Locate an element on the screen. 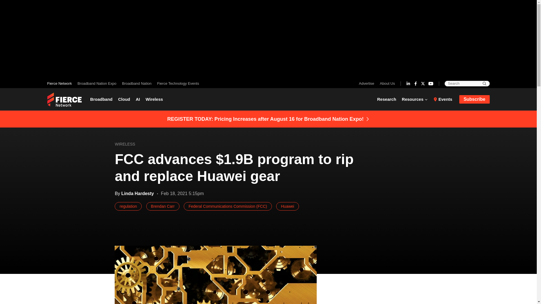 Image resolution: width=541 pixels, height=304 pixels. Broadband is located at coordinates (103, 99).